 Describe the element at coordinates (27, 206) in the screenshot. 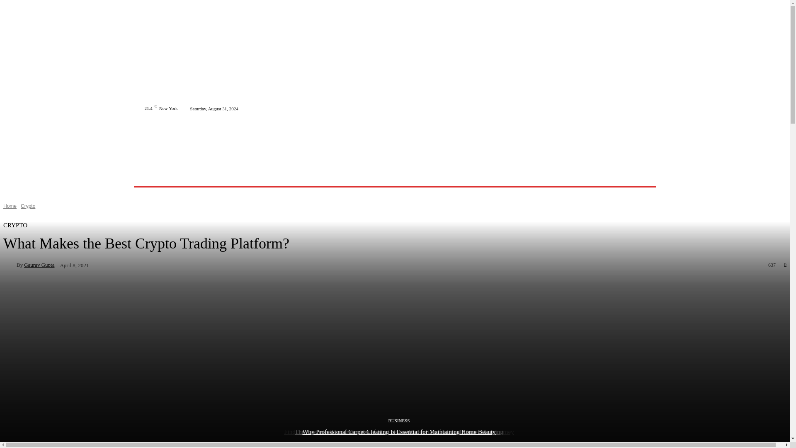

I see `View all posts in Crypto` at that location.